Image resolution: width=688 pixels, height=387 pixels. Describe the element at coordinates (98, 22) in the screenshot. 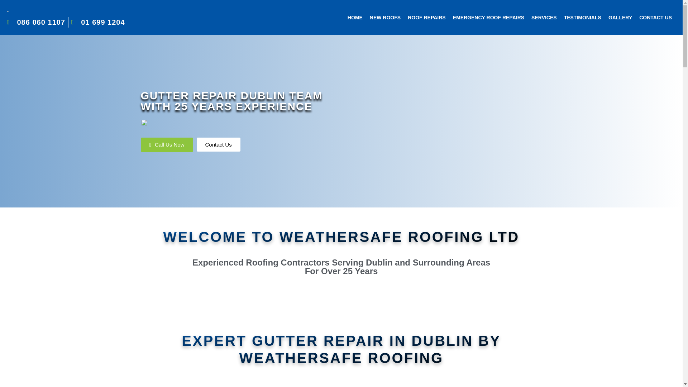

I see `01 699 1204` at that location.